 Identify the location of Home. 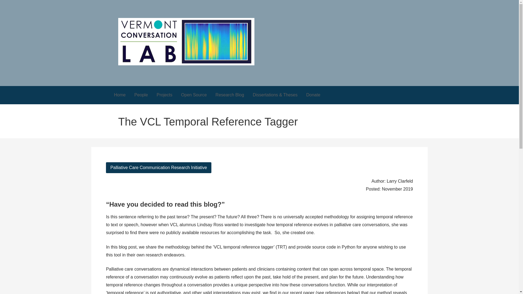
(119, 95).